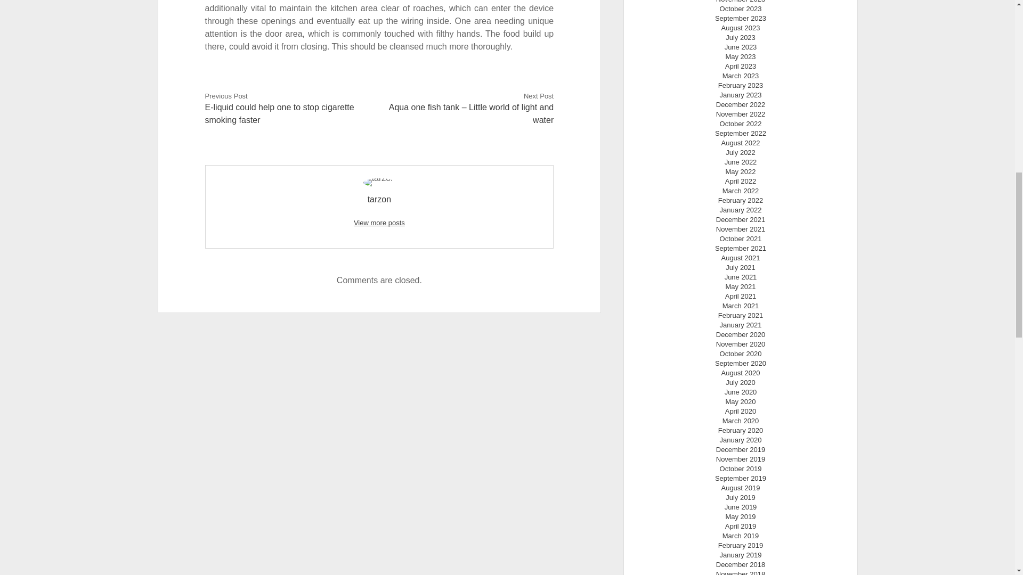  Describe the element at coordinates (741, 2) in the screenshot. I see `November 2023` at that location.